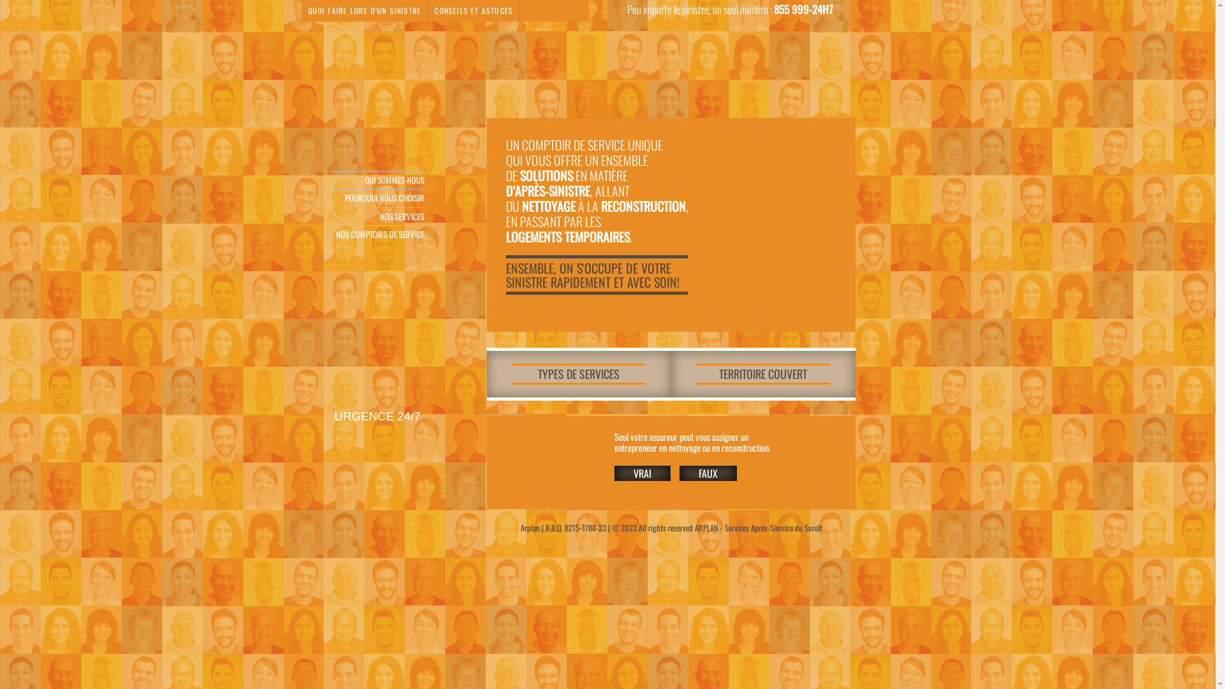 Image resolution: width=1225 pixels, height=689 pixels. I want to click on TERRITOIRE COUVERT, so click(763, 377).